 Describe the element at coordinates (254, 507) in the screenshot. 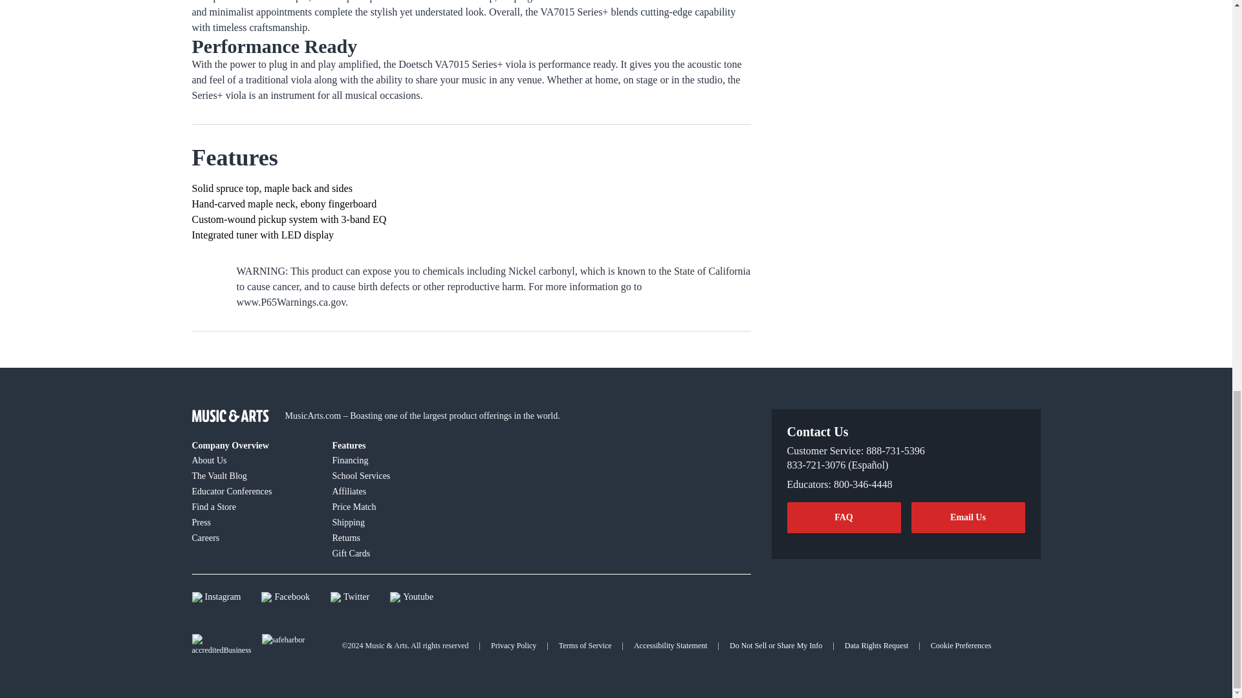

I see `Find a Store` at that location.